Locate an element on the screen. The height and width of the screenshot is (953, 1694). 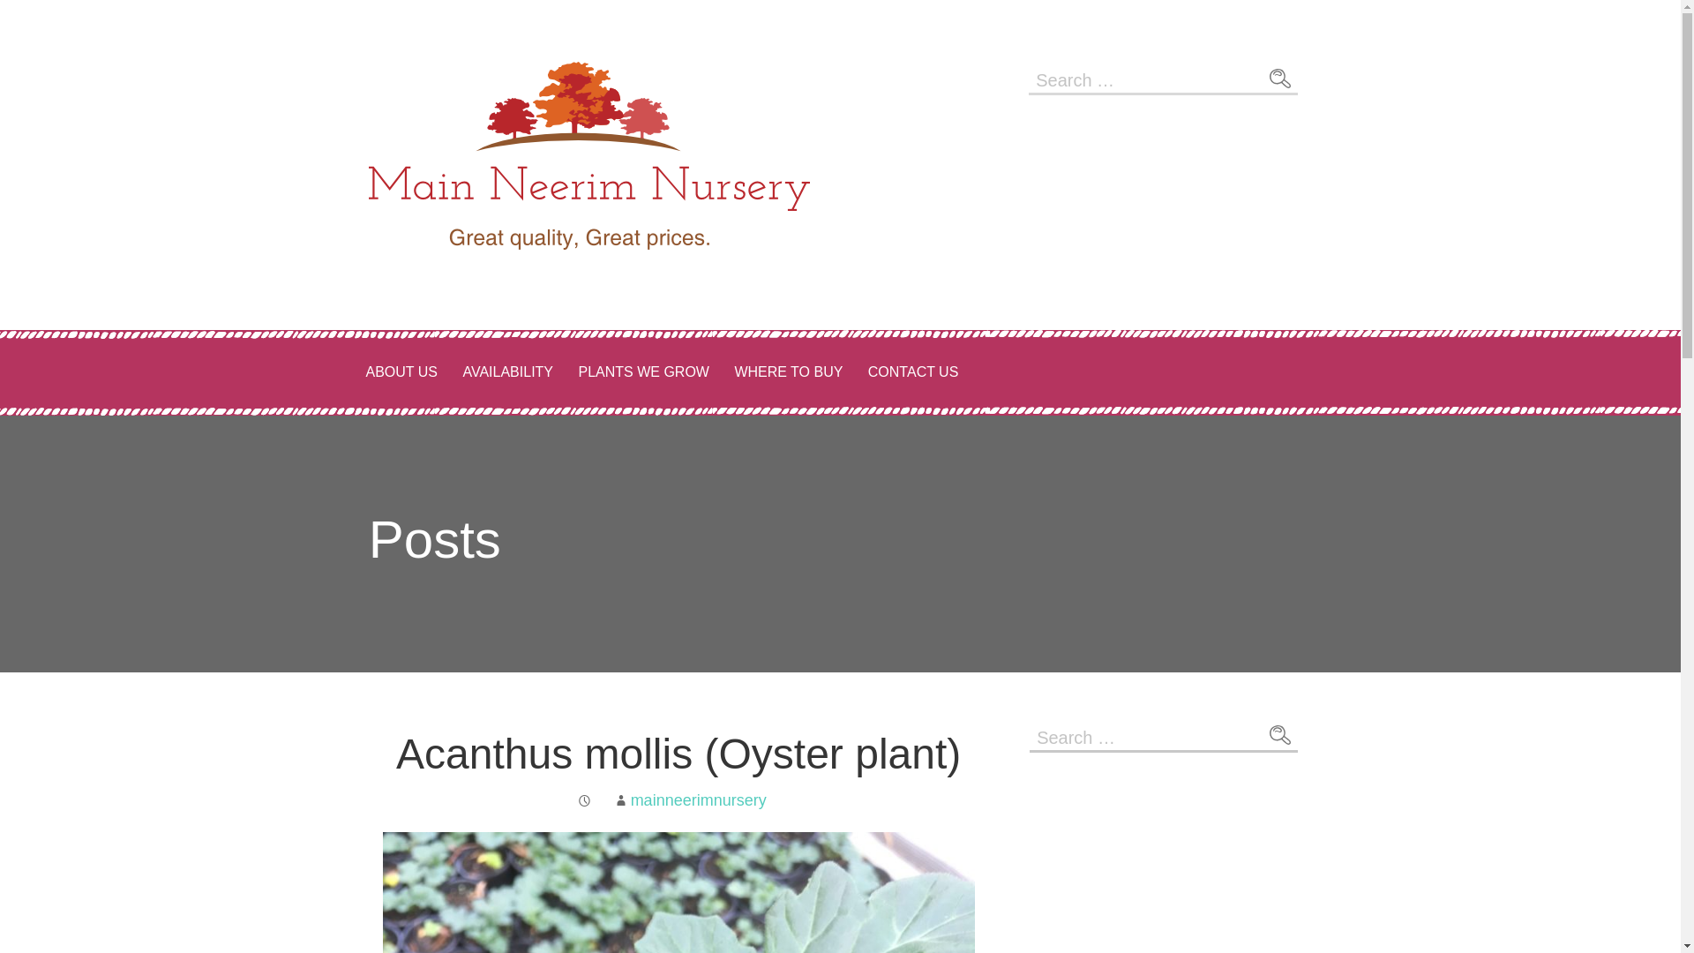
ABOUT US is located at coordinates (401, 372).